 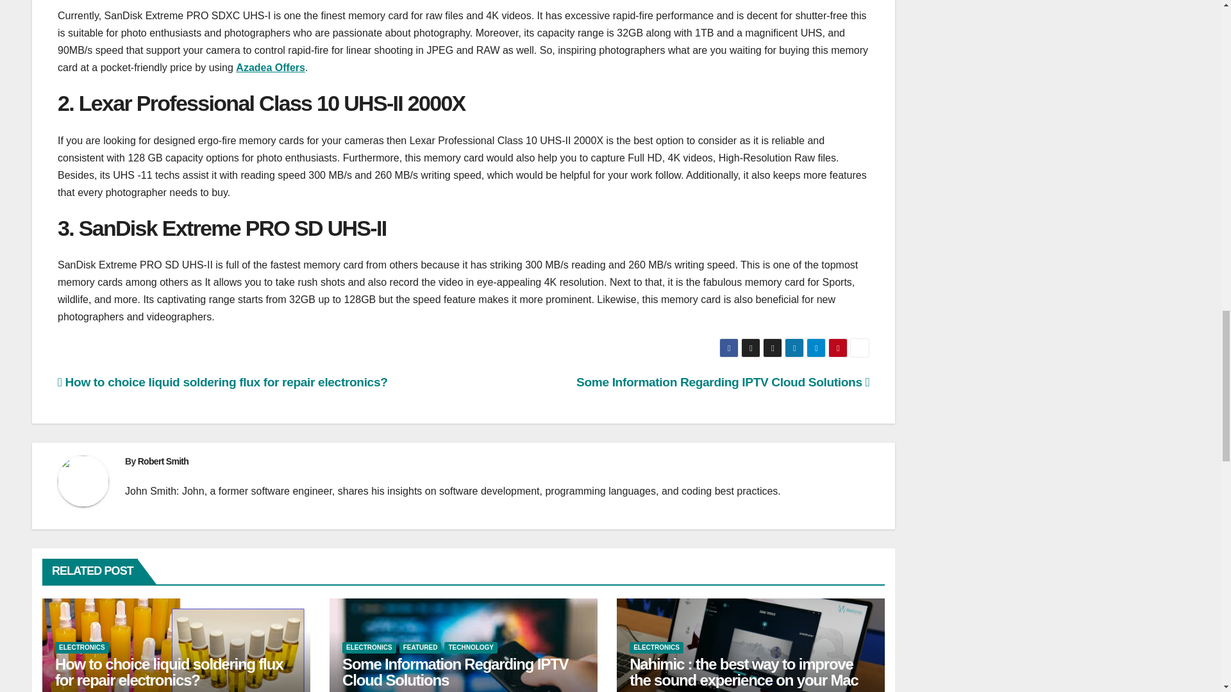 I want to click on Some Information Regarding IPTV Cloud Solutions, so click(x=455, y=671).